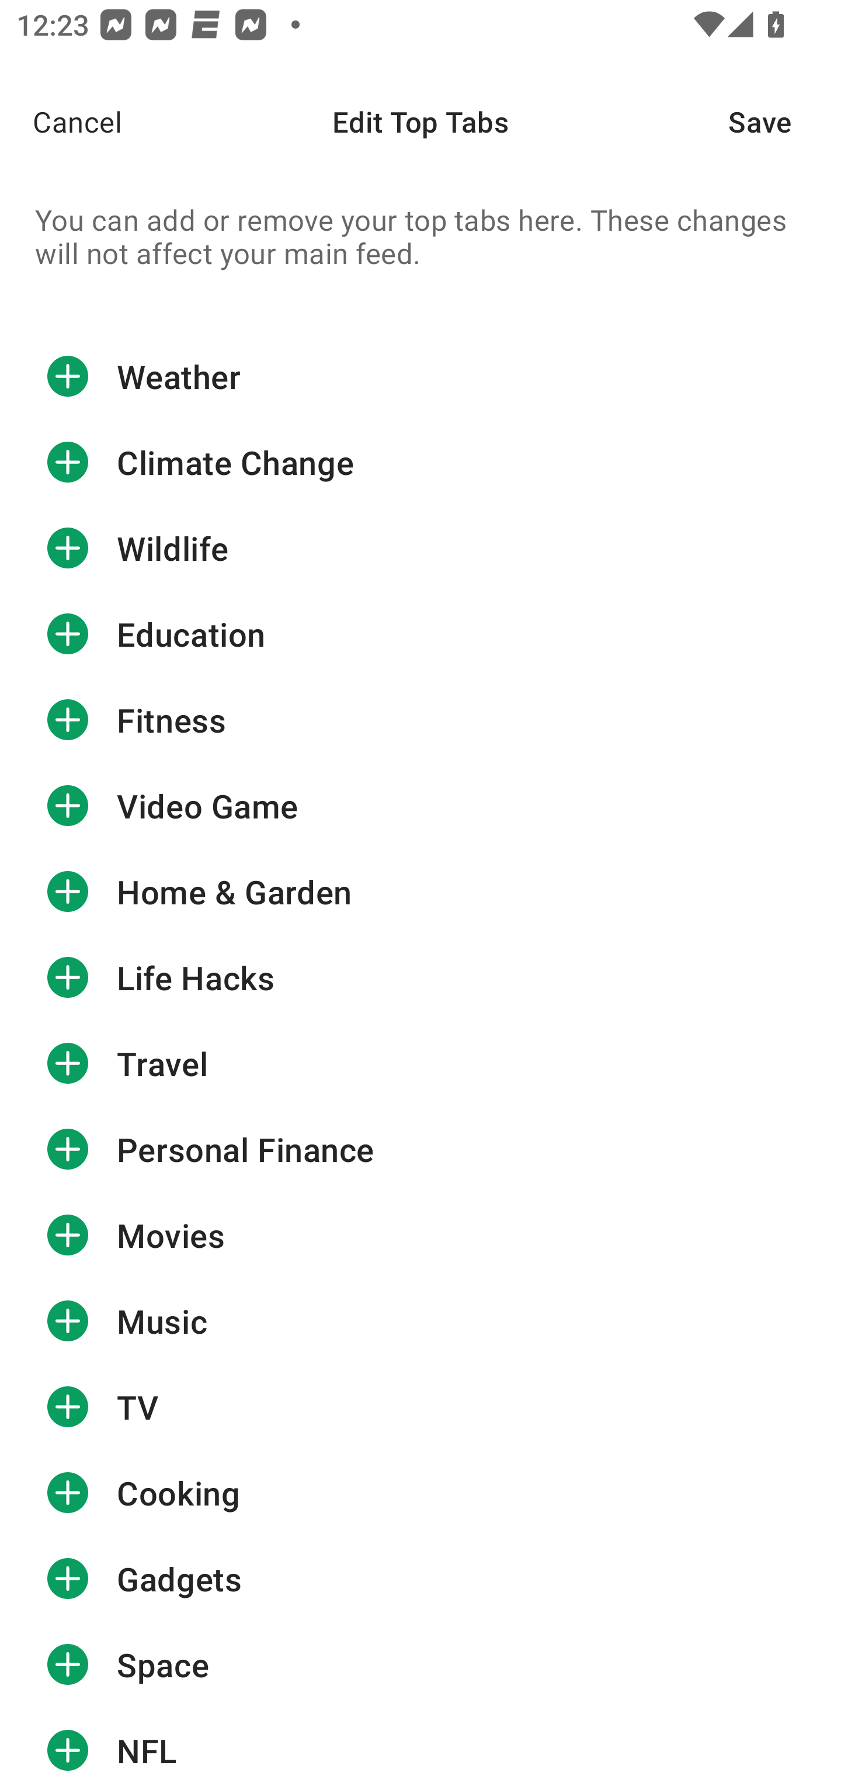  I want to click on Travel, so click(420, 1063).